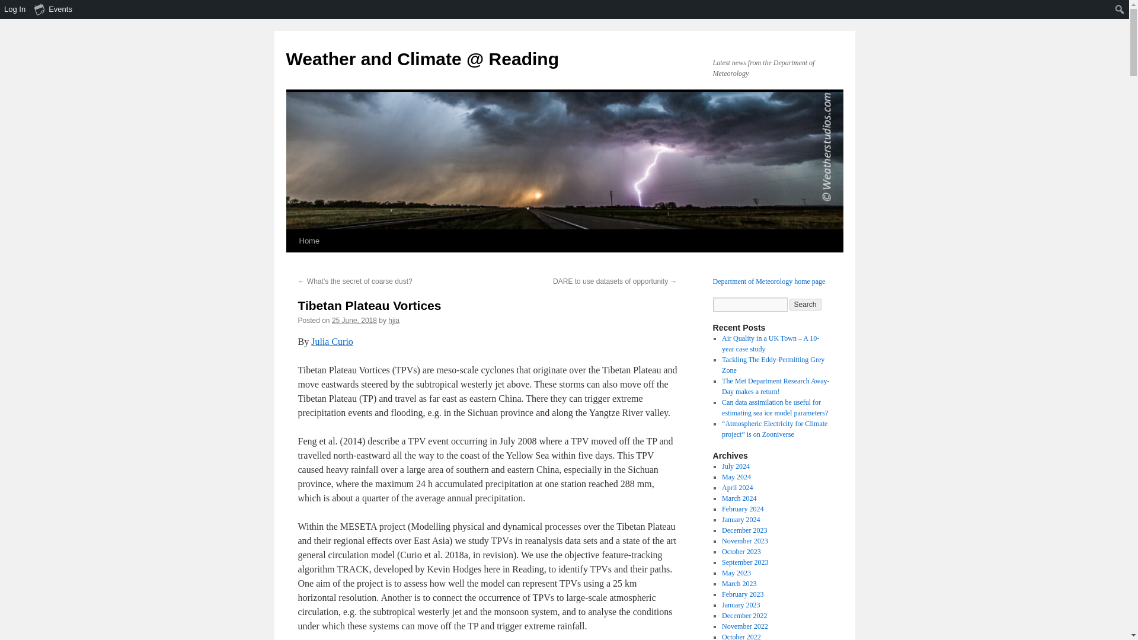 The height and width of the screenshot is (640, 1138). What do you see at coordinates (15, 9) in the screenshot?
I see `Log In` at bounding box center [15, 9].